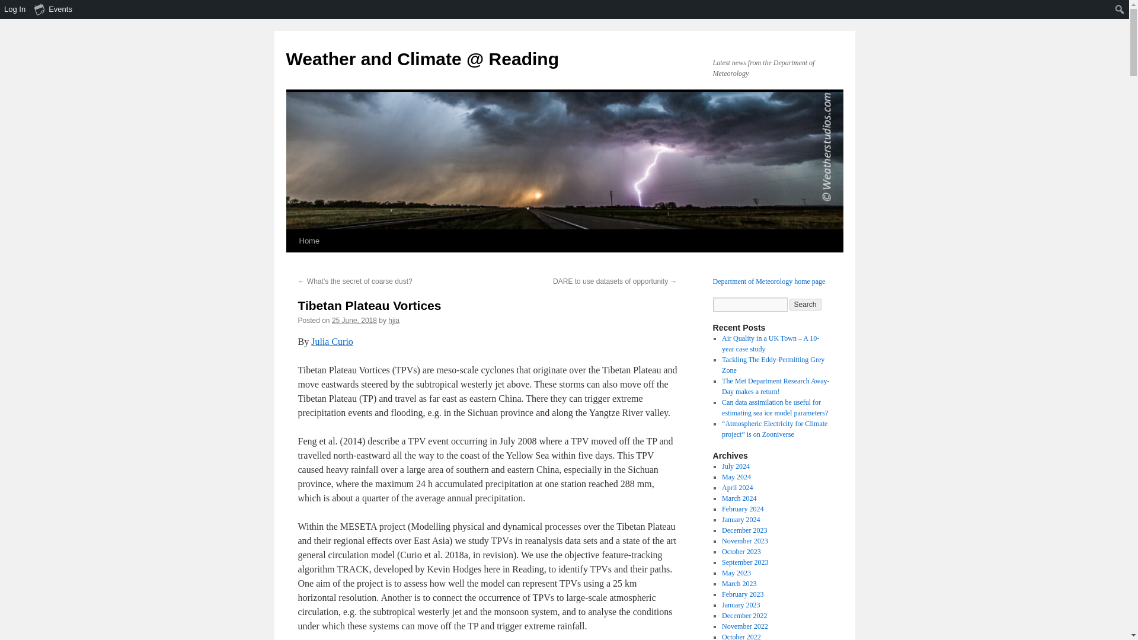 The height and width of the screenshot is (640, 1138). What do you see at coordinates (15, 9) in the screenshot?
I see `Log In` at bounding box center [15, 9].